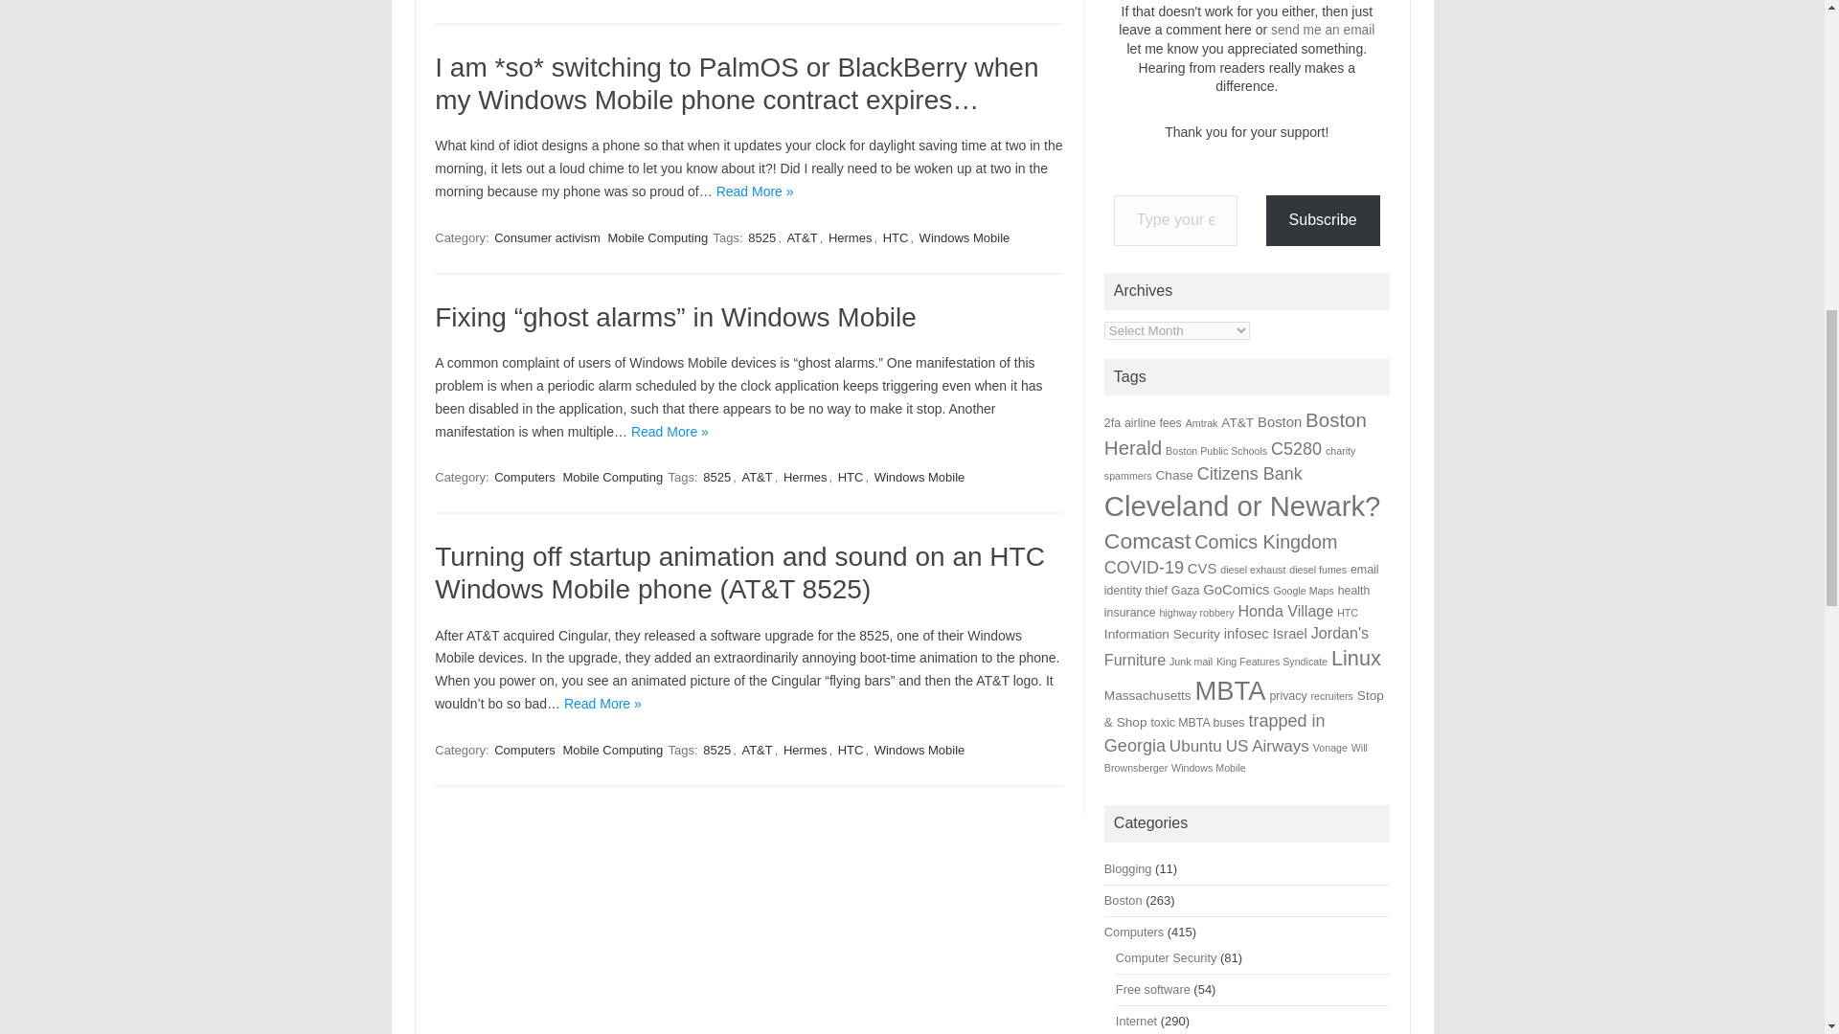 The image size is (1839, 1034). Describe the element at coordinates (805, 477) in the screenshot. I see `Hermes` at that location.